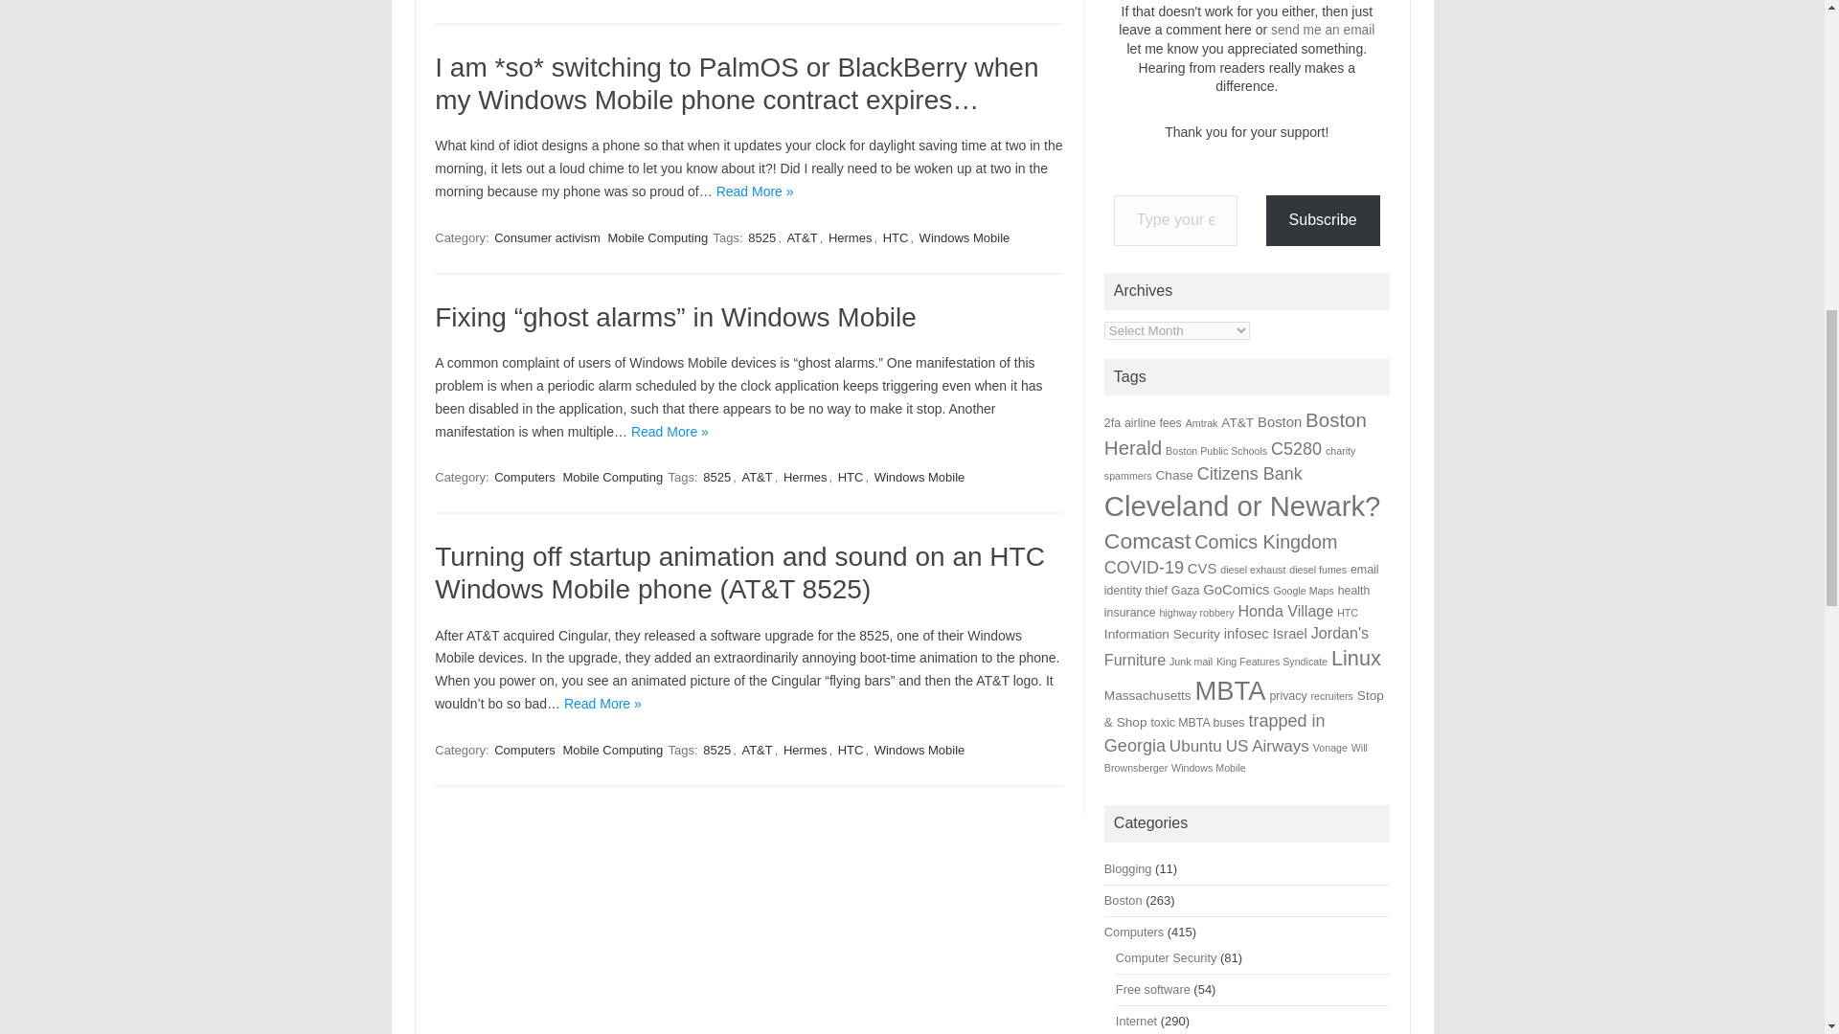 The image size is (1839, 1034). Describe the element at coordinates (805, 477) in the screenshot. I see `Hermes` at that location.